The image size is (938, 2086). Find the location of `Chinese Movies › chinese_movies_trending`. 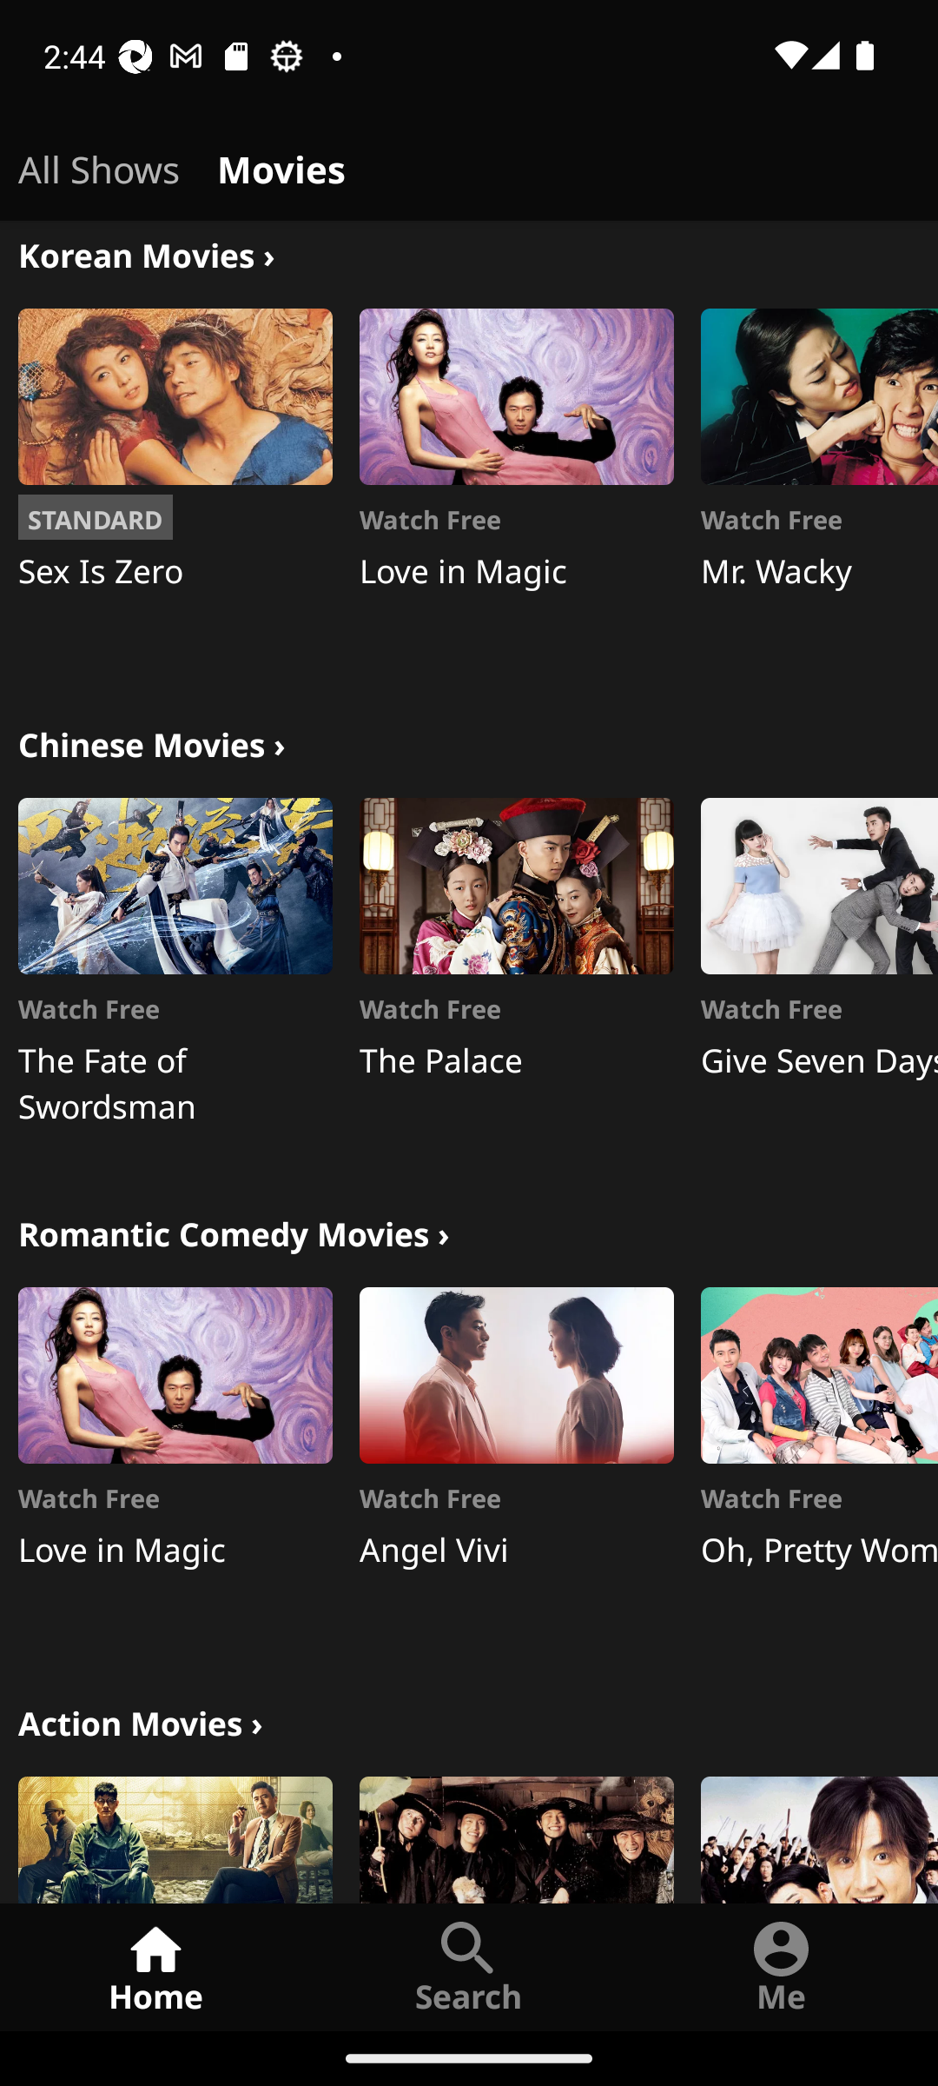

Chinese Movies › chinese_movies_trending is located at coordinates (152, 741).